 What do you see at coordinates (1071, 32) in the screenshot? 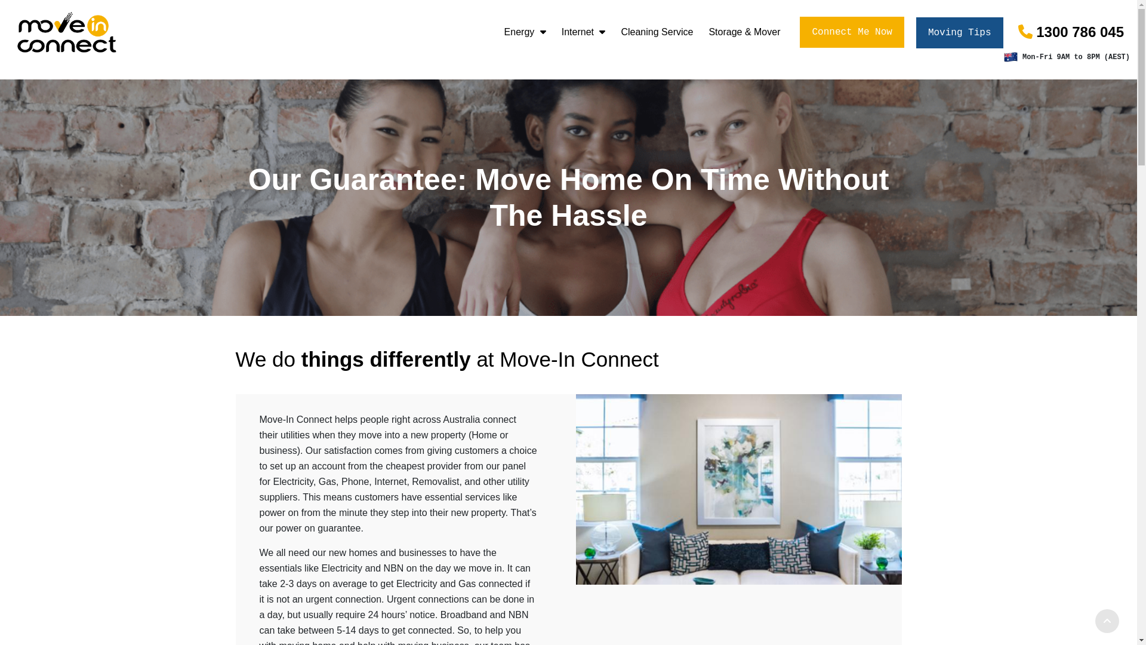
I see `1300 786 045` at bounding box center [1071, 32].